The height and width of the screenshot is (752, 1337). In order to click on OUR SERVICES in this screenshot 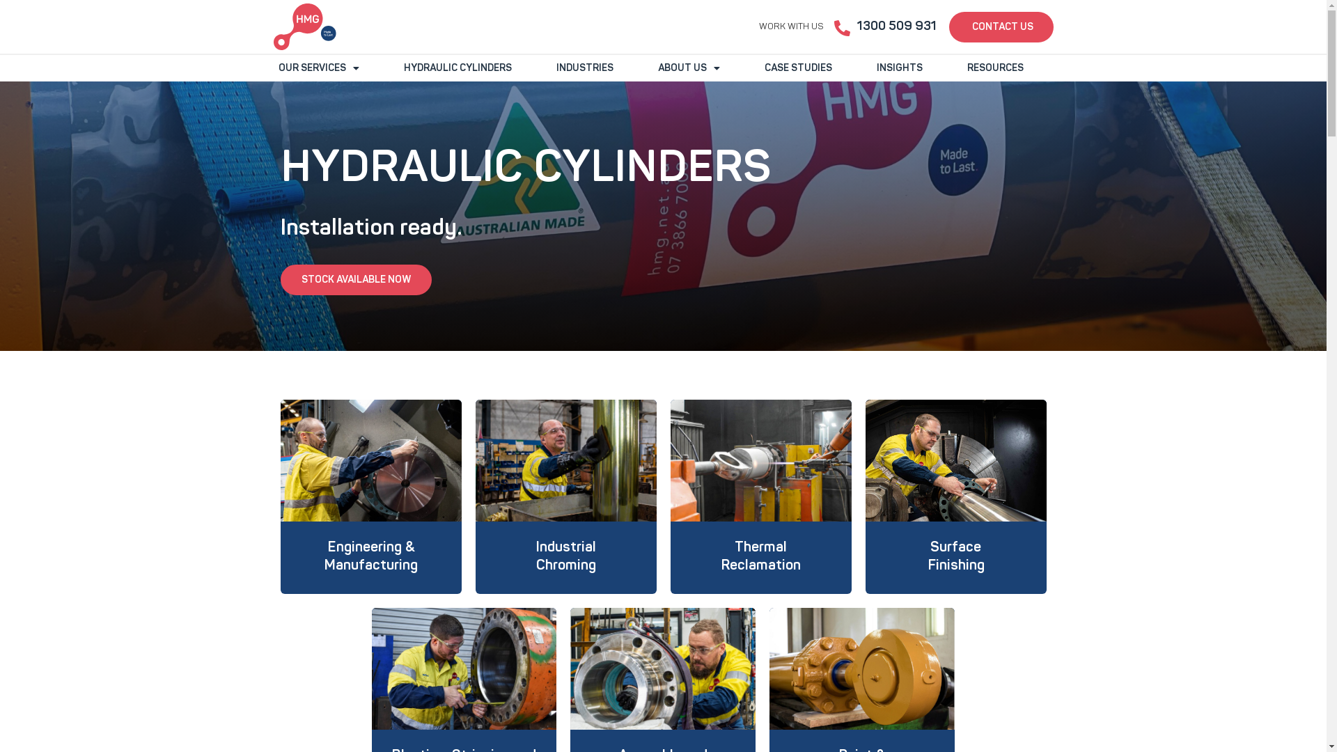, I will do `click(318, 68)`.